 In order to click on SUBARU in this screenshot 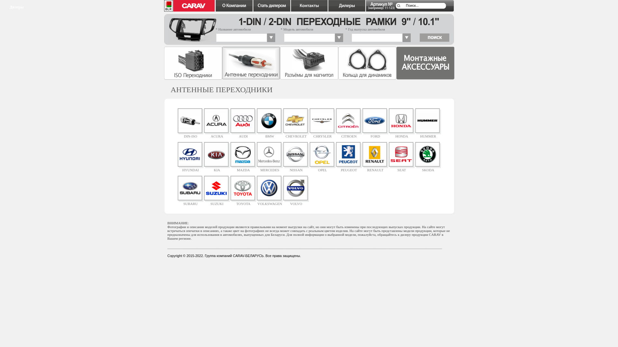, I will do `click(191, 202)`.